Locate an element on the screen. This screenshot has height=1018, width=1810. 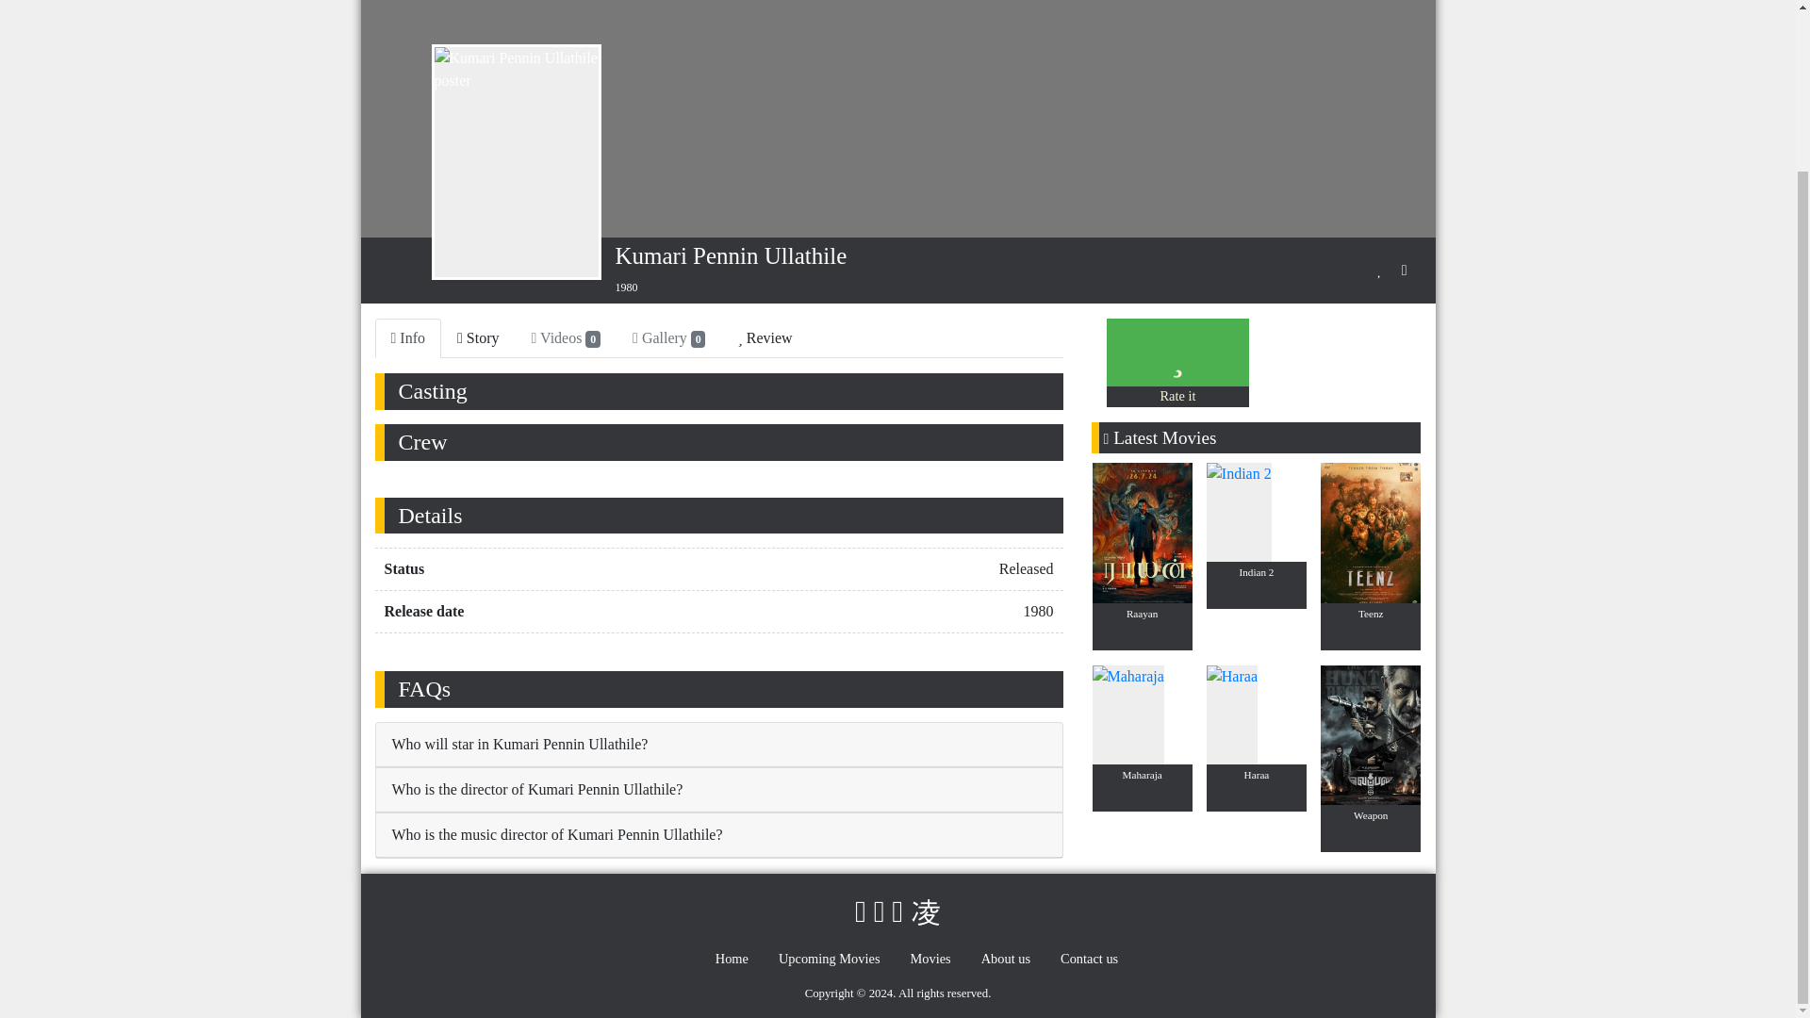
Rate it is located at coordinates (1176, 395).